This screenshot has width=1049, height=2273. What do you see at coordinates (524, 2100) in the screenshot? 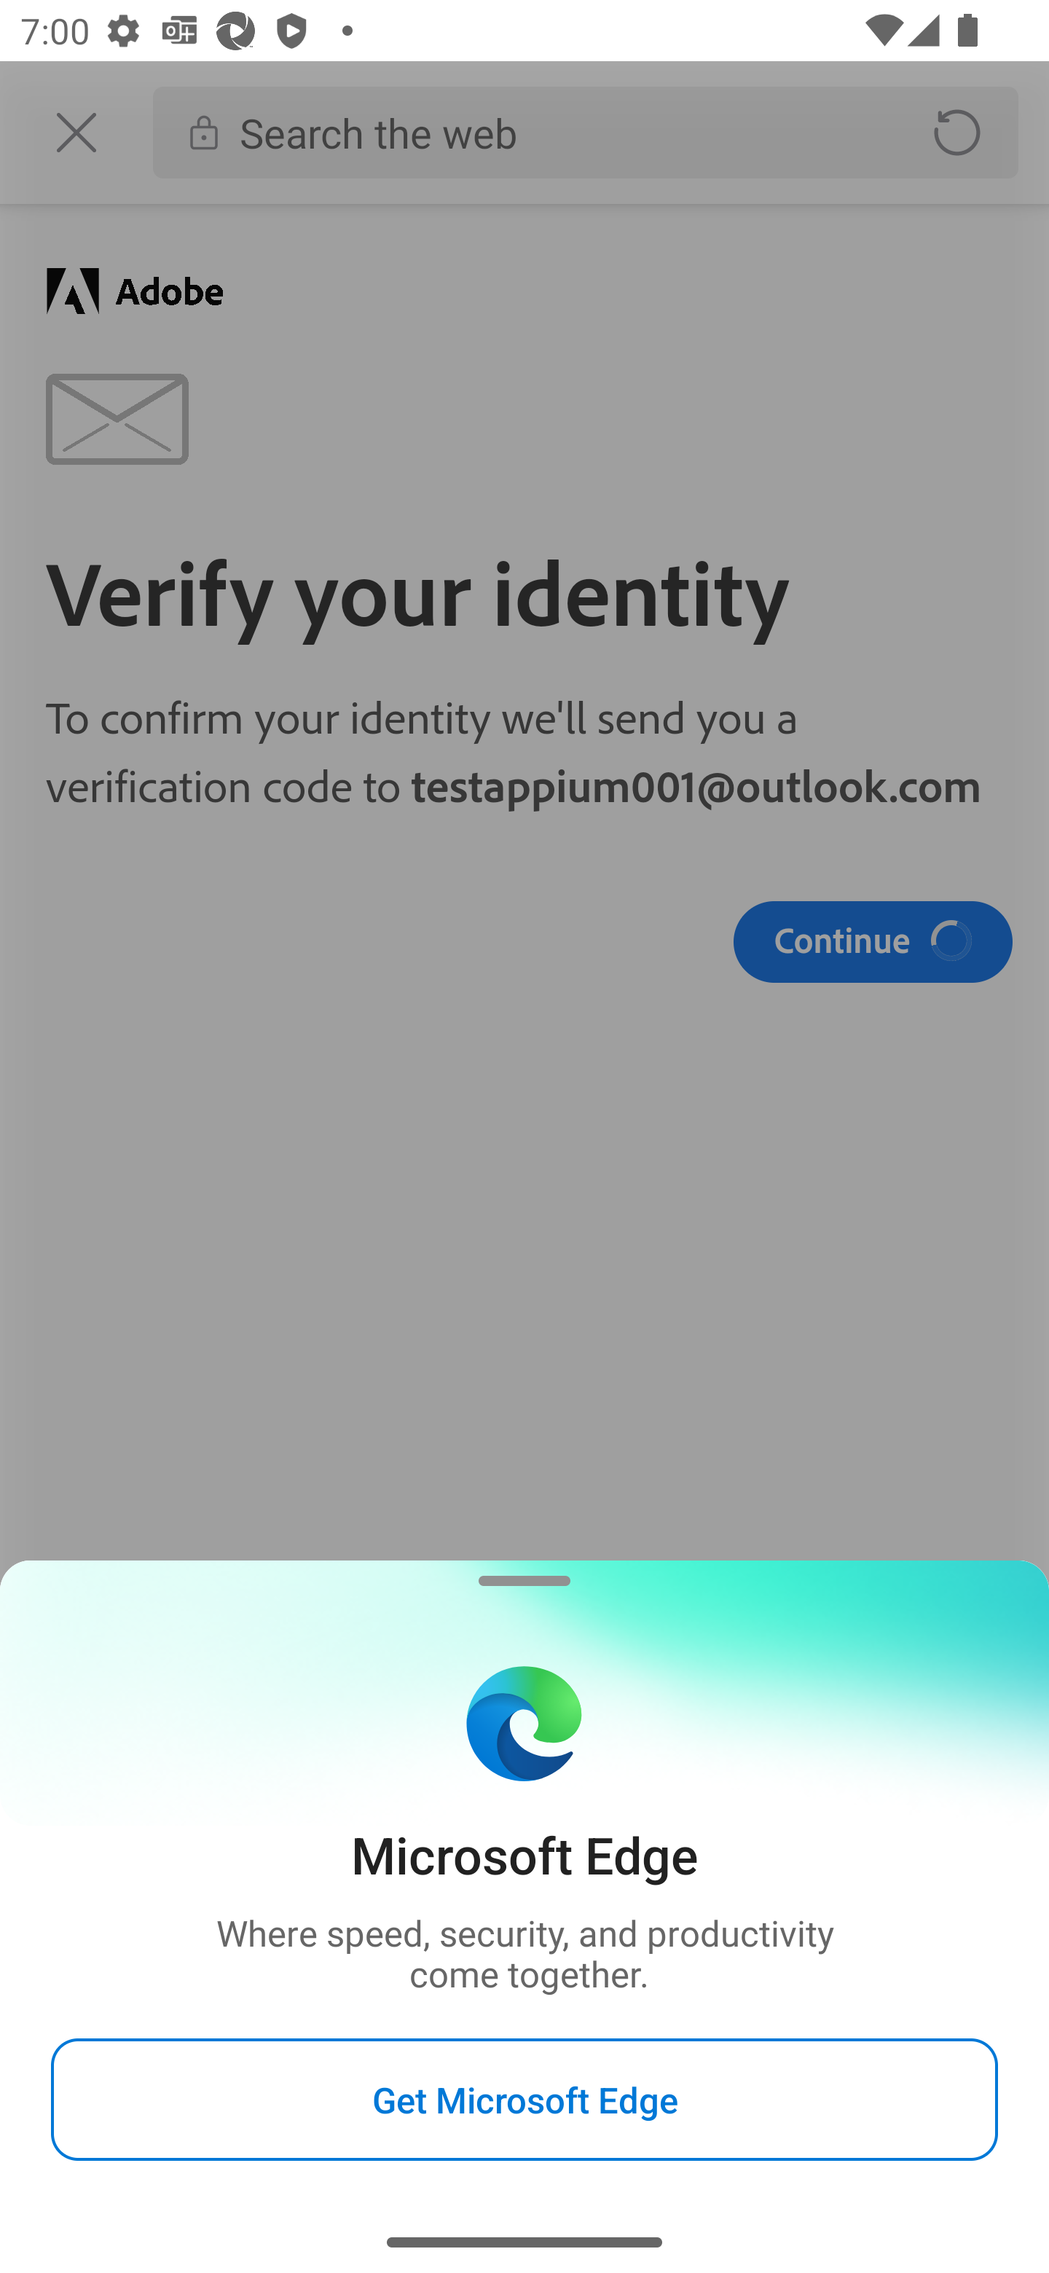
I see `Get Microsoft Edge` at bounding box center [524, 2100].